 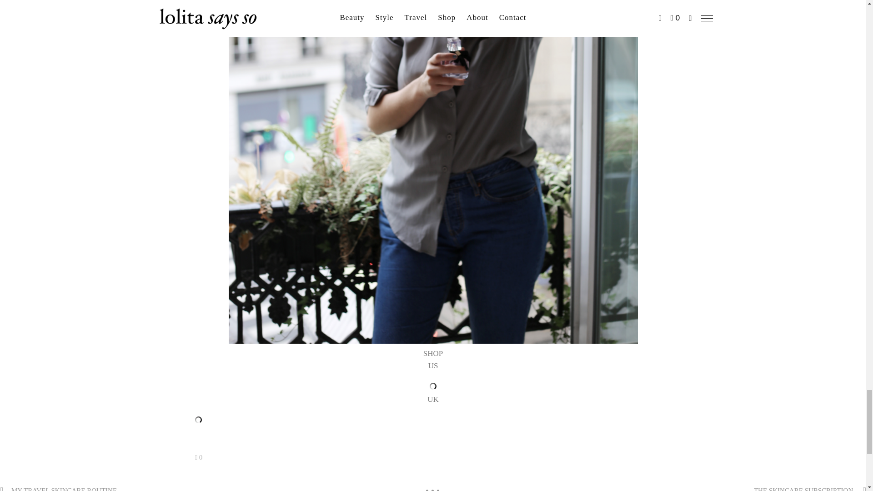 I want to click on 0, so click(x=198, y=457).